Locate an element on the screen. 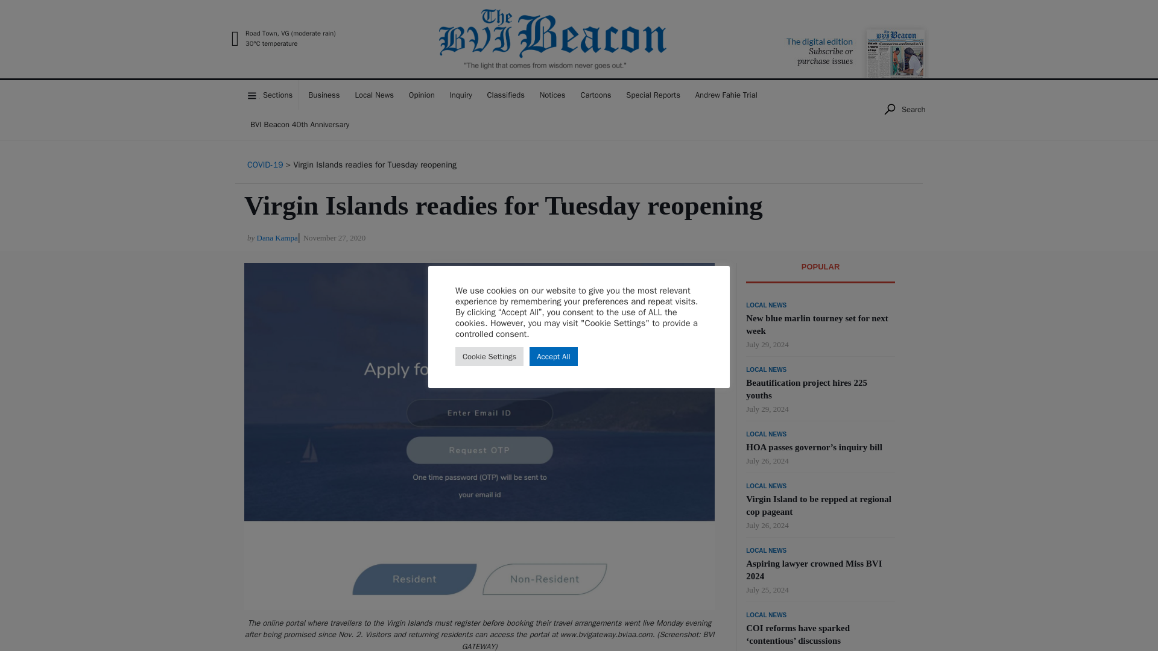 This screenshot has height=651, width=1158. Notices is located at coordinates (552, 95).